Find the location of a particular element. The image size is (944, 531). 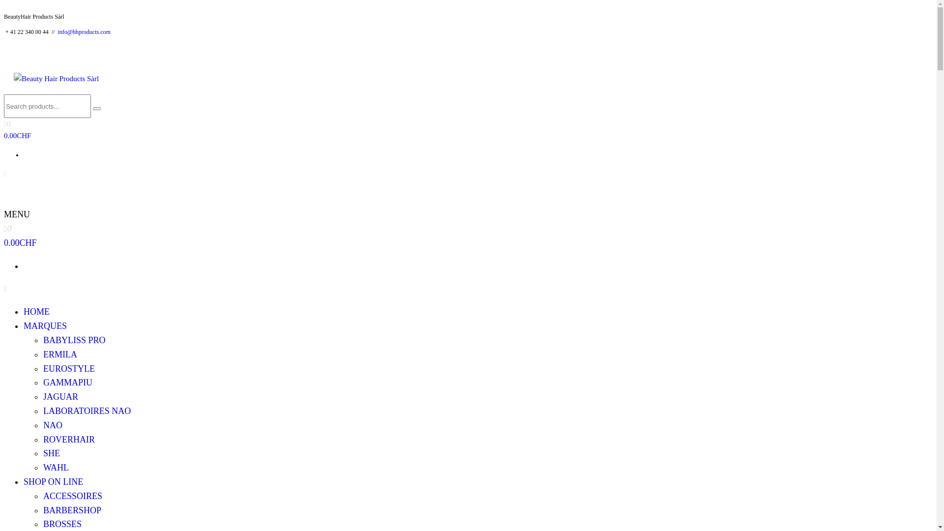

0
0.00CHF is located at coordinates (468, 131).